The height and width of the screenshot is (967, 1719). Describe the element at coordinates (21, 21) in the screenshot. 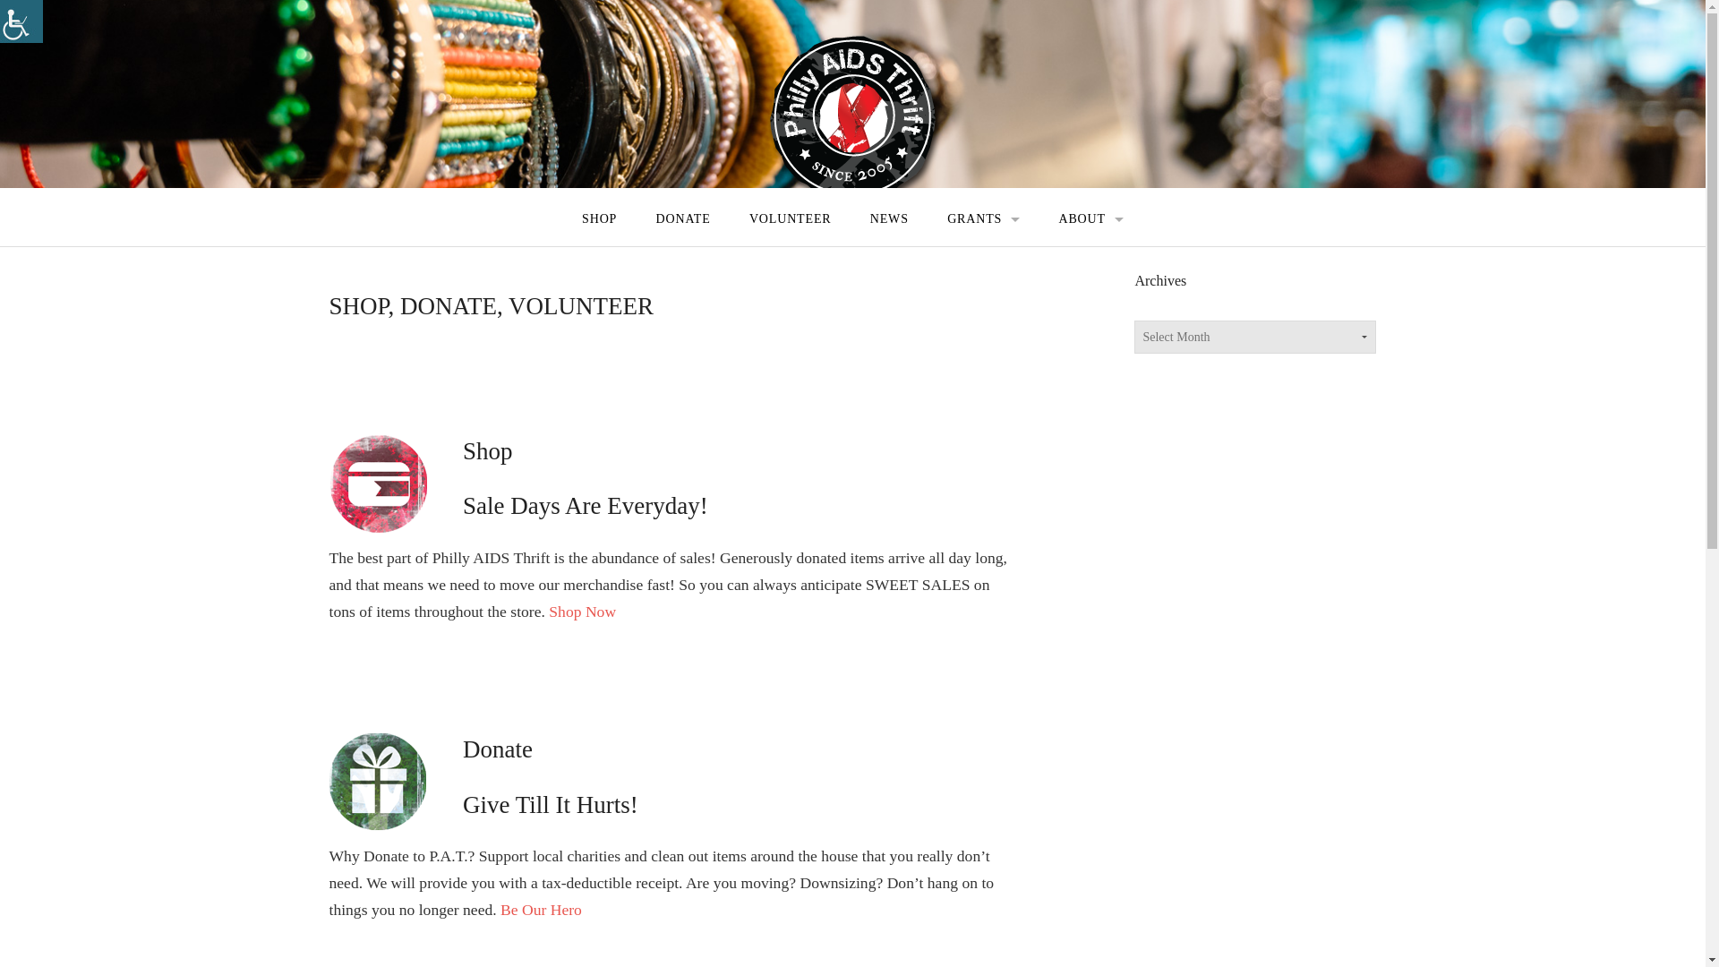

I see `Accessibility Helper sidebar` at that location.